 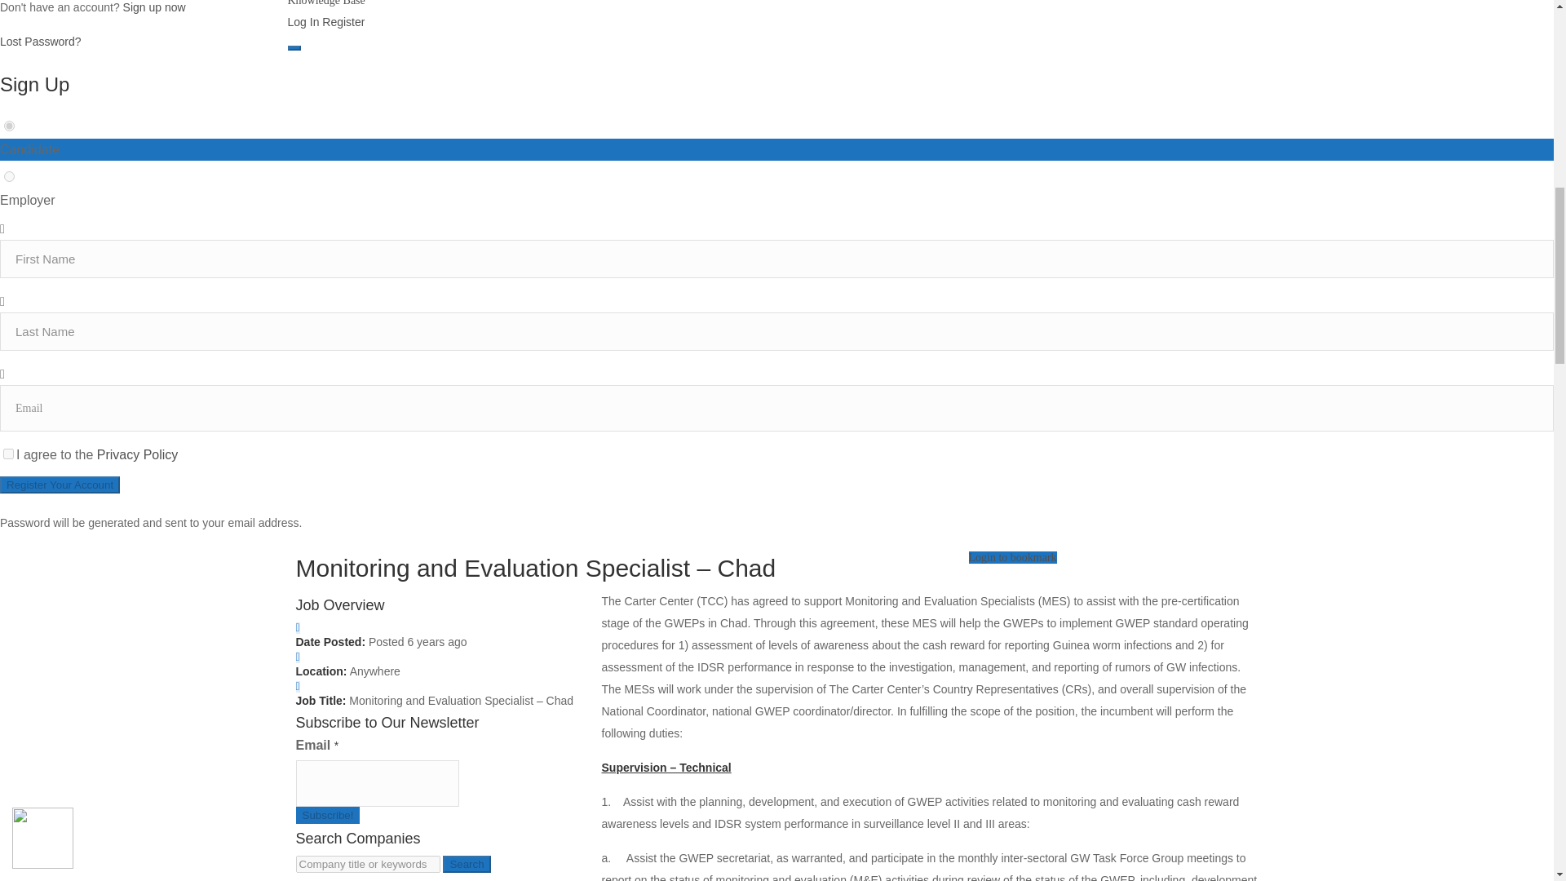 What do you see at coordinates (8, 454) in the screenshot?
I see `on` at bounding box center [8, 454].